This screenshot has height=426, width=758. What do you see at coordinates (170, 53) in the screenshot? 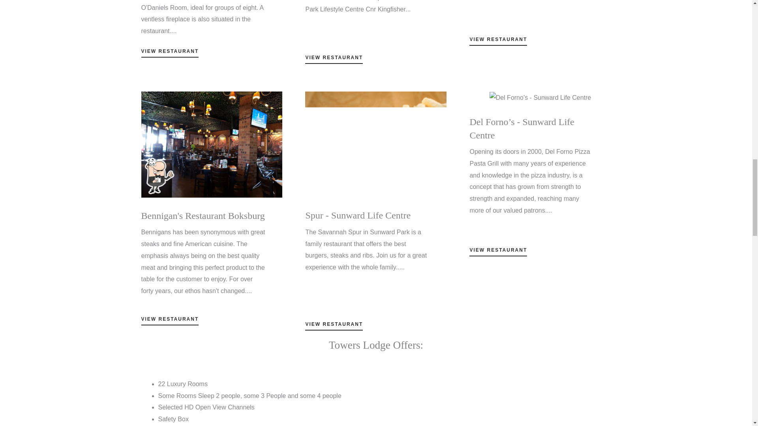
I see `VIEW RESTAURANT` at bounding box center [170, 53].